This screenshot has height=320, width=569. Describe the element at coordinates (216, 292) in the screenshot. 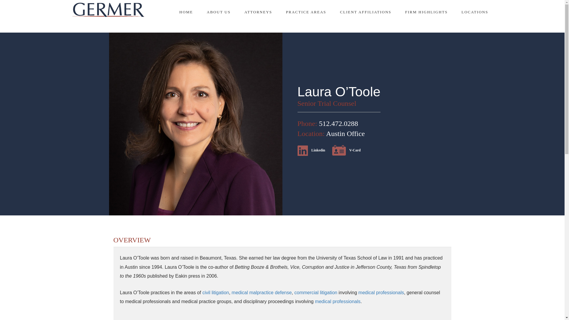

I see `civil litigation` at that location.